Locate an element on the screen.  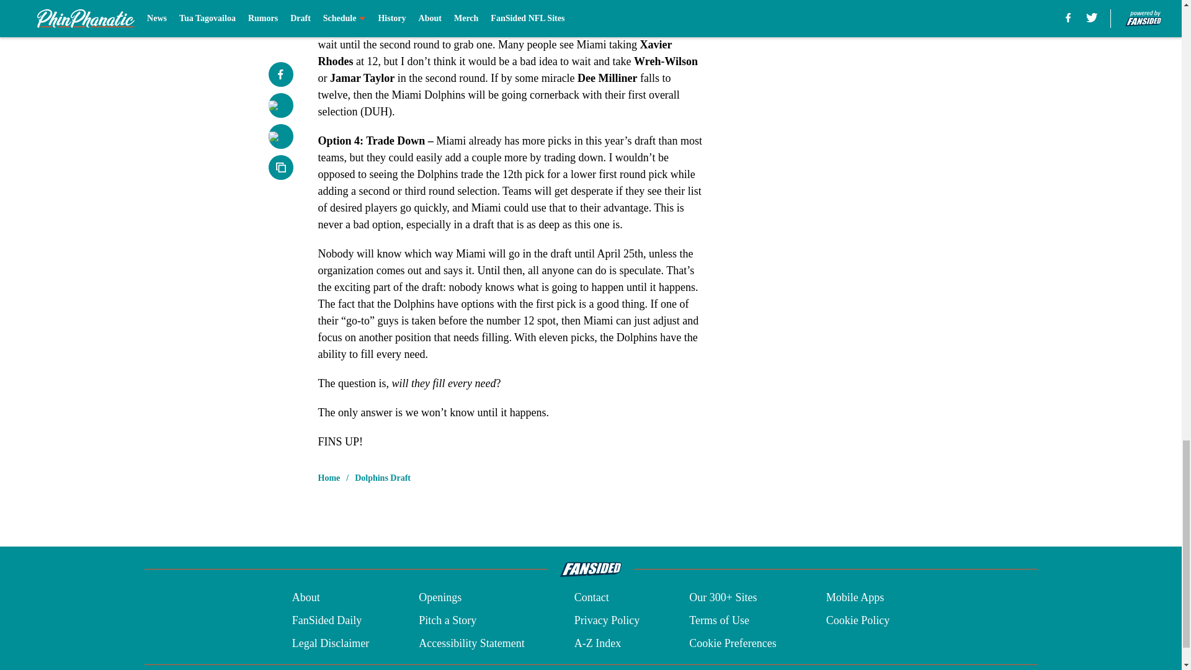
Home is located at coordinates (329, 478).